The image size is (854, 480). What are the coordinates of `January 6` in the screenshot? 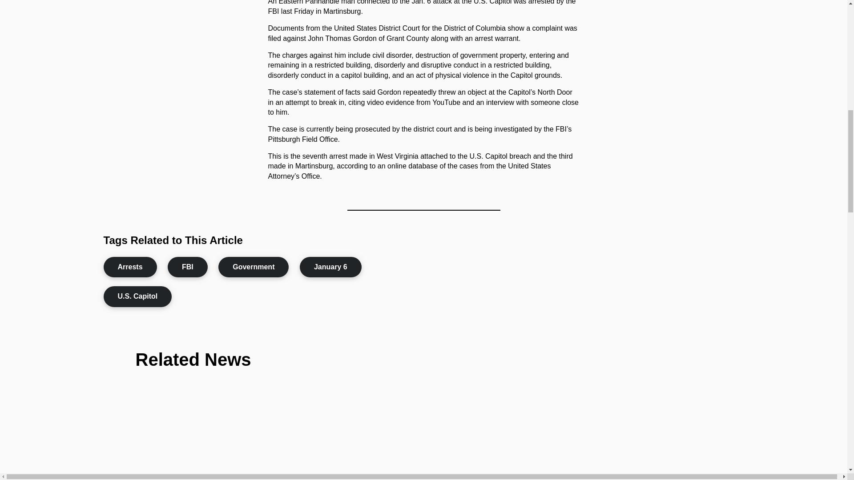 It's located at (330, 267).